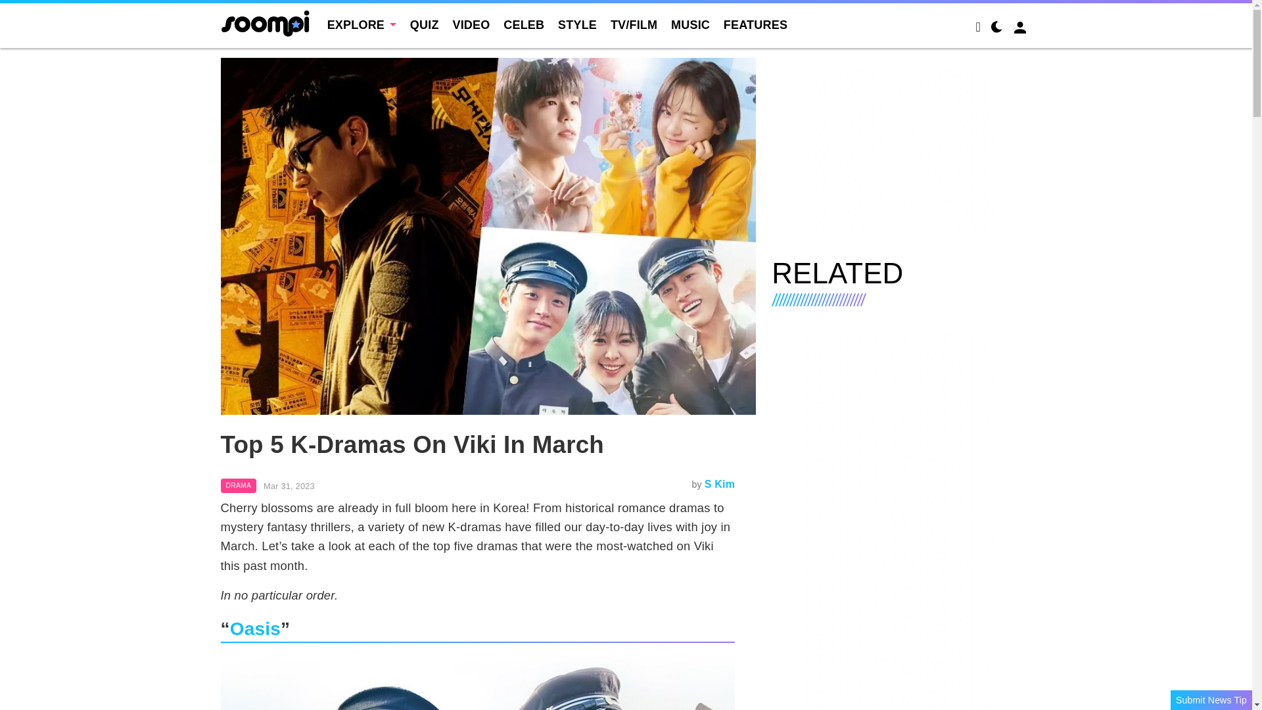 This screenshot has height=710, width=1262. Describe the element at coordinates (255, 628) in the screenshot. I see `Oasis` at that location.